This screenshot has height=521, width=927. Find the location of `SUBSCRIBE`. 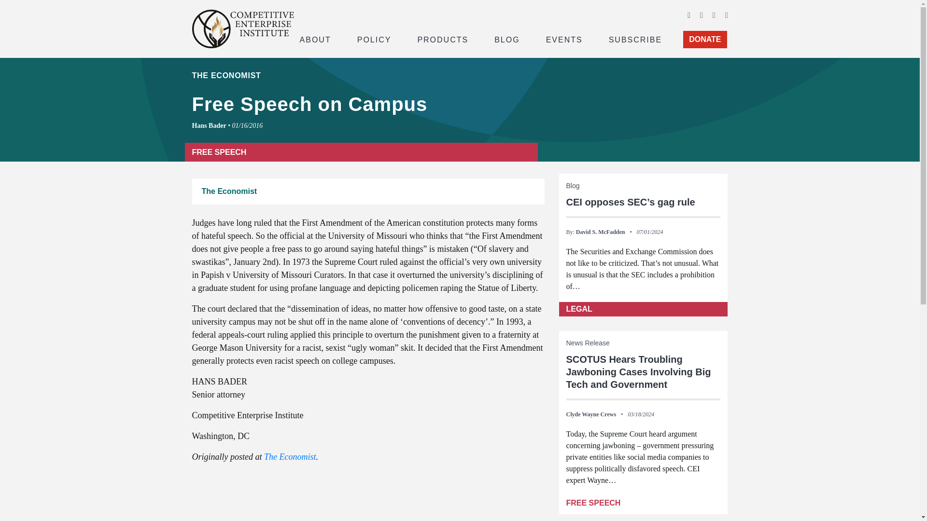

SUBSCRIBE is located at coordinates (635, 39).